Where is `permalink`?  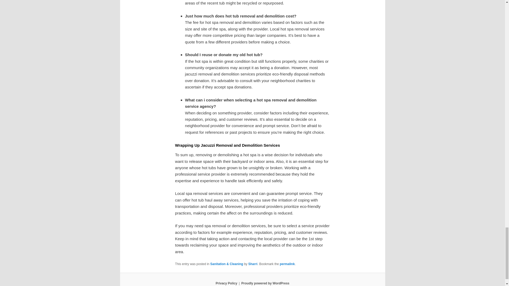
permalink is located at coordinates (287, 264).